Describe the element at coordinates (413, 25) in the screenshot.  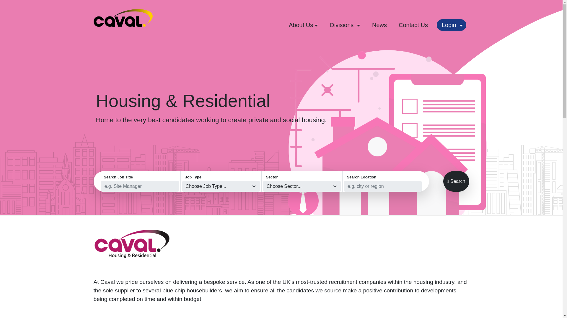
I see `Contact Us` at that location.